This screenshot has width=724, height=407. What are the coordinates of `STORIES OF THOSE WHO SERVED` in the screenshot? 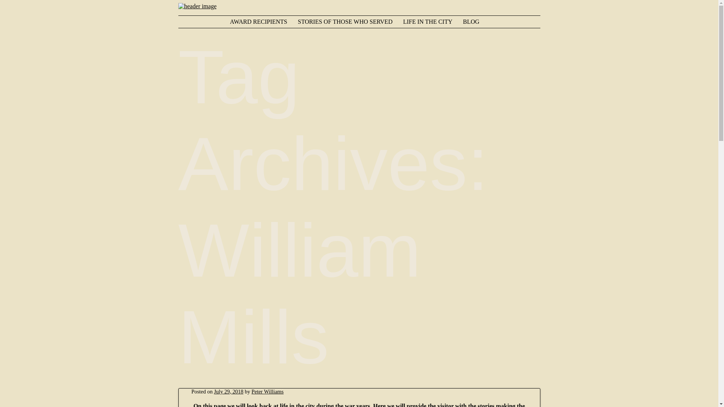 It's located at (350, 22).